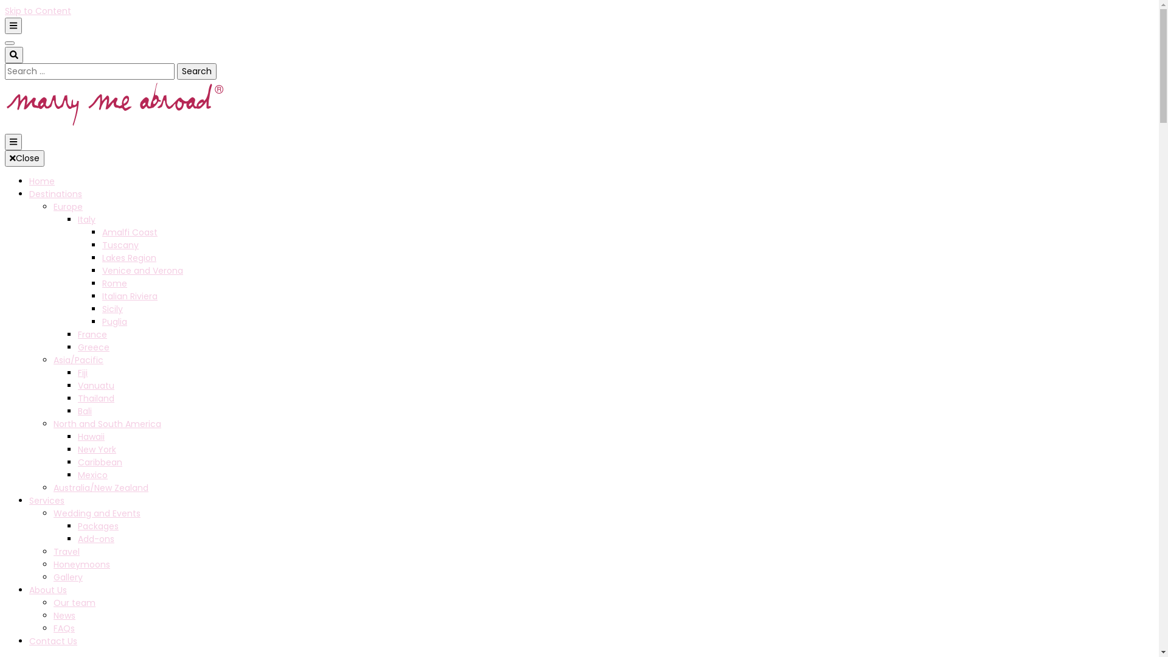  What do you see at coordinates (197, 72) in the screenshot?
I see `Search` at bounding box center [197, 72].